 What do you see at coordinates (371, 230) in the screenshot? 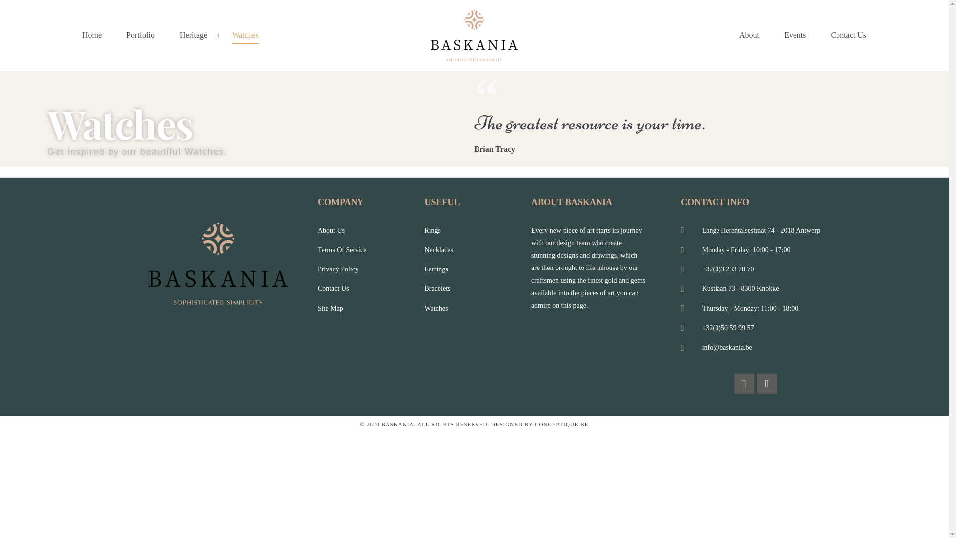
I see `About Us` at bounding box center [371, 230].